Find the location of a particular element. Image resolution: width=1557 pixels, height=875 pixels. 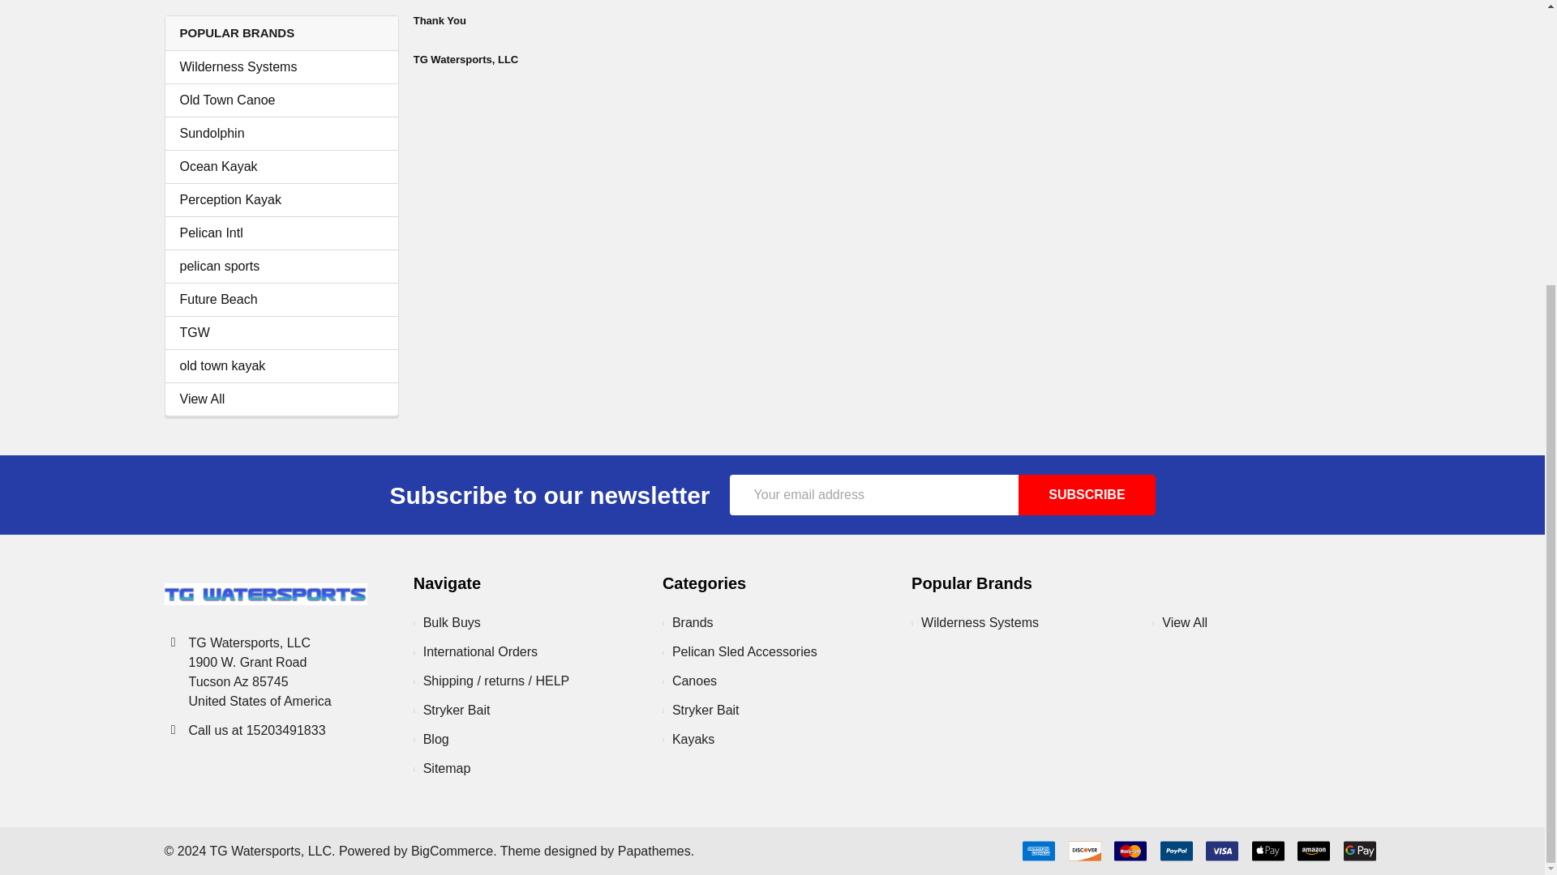

old town kayak is located at coordinates (281, 366).